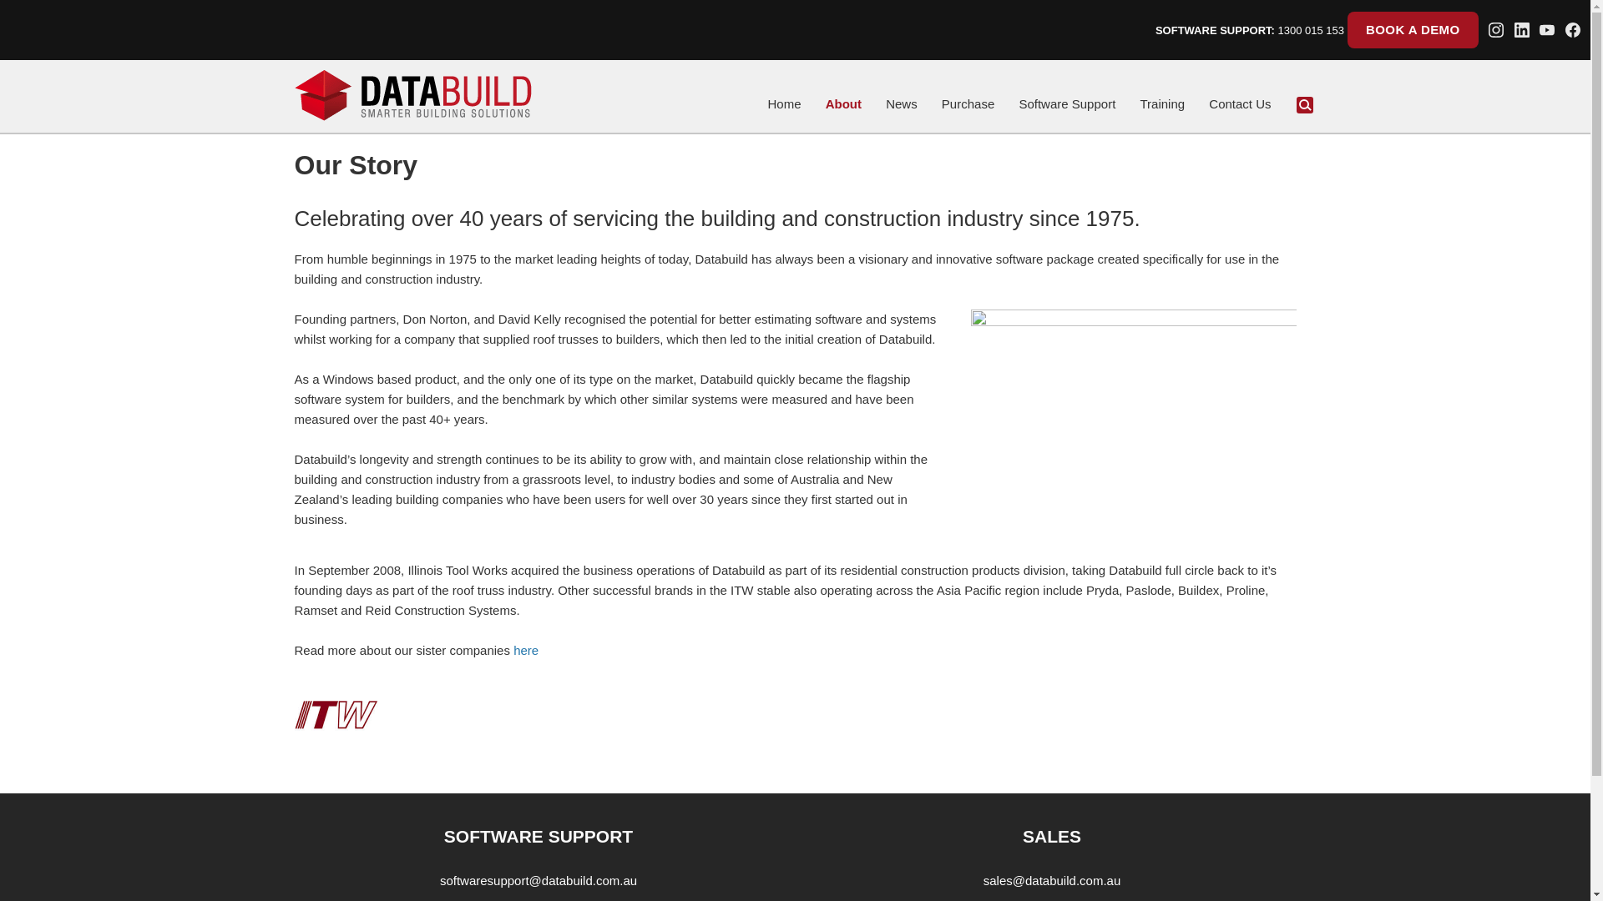 The width and height of the screenshot is (1603, 901). Describe the element at coordinates (1162, 104) in the screenshot. I see `Training` at that location.